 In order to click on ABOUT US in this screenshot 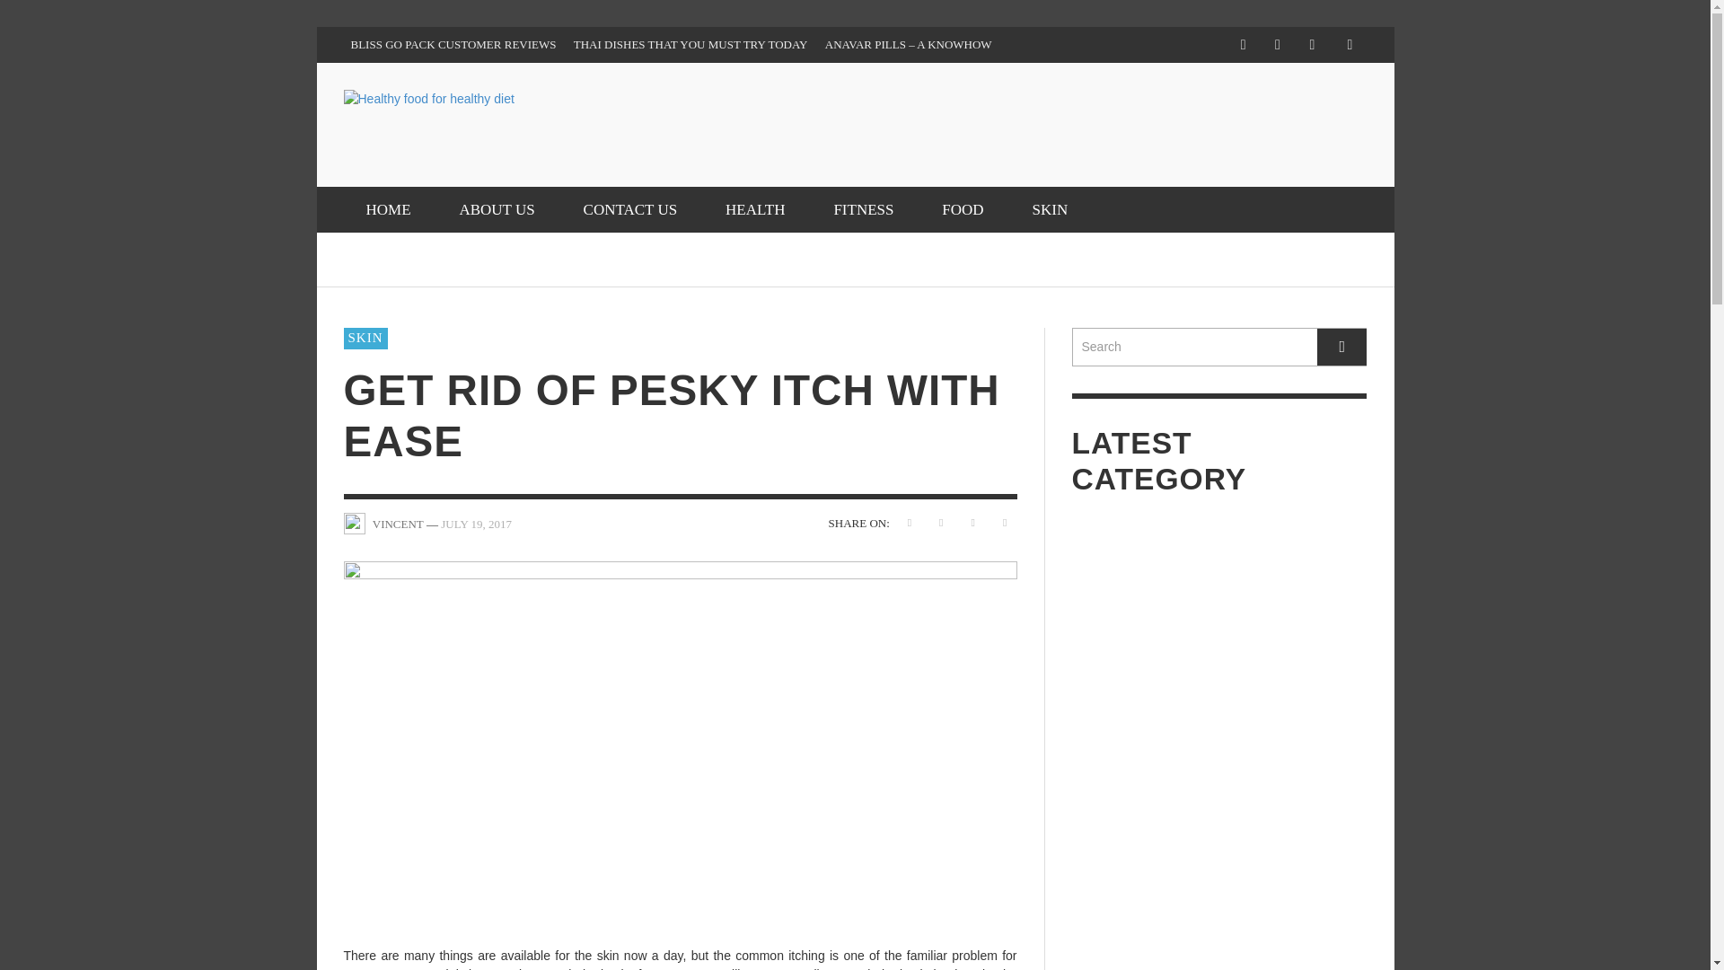, I will do `click(496, 210)`.